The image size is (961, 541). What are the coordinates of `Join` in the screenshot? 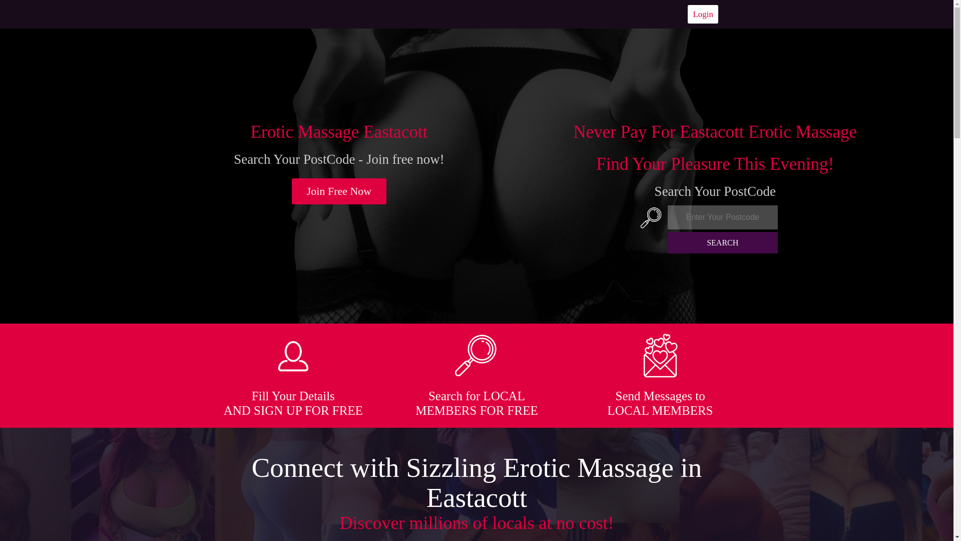 It's located at (339, 191).